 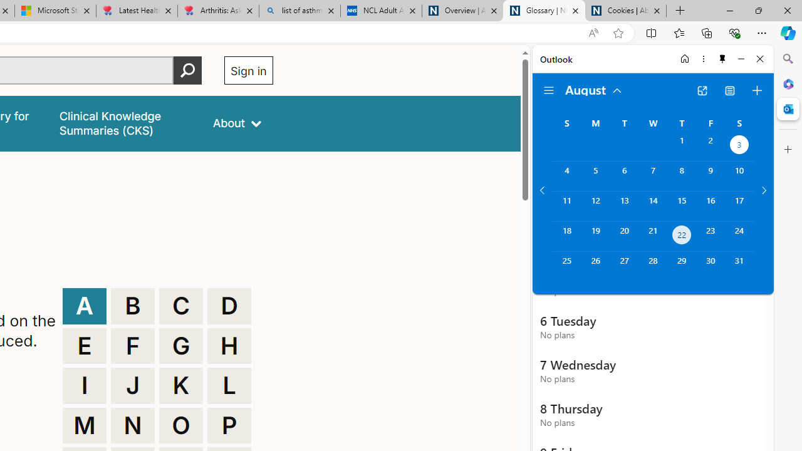 I want to click on Wednesday, August 14, 2024. , so click(x=653, y=206).